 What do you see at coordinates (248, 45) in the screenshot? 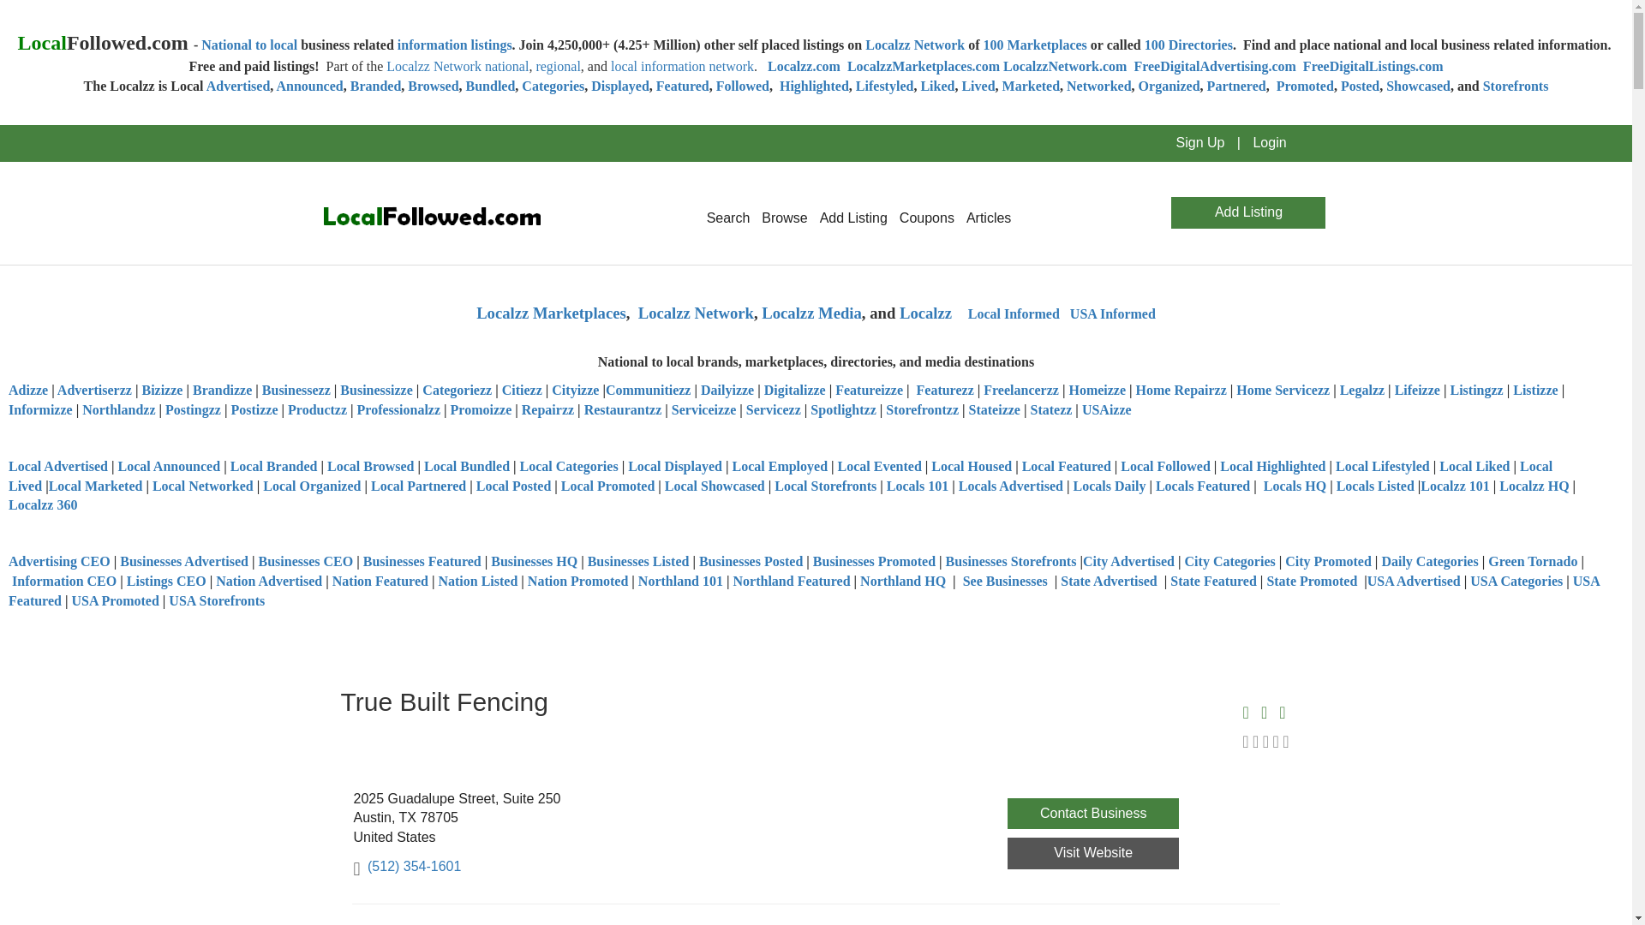
I see `National to local` at bounding box center [248, 45].